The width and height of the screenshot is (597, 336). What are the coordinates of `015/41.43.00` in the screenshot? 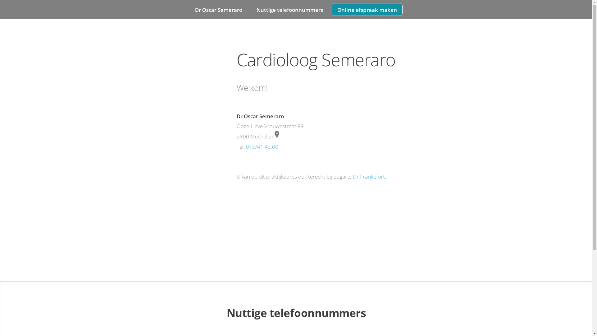 It's located at (262, 147).